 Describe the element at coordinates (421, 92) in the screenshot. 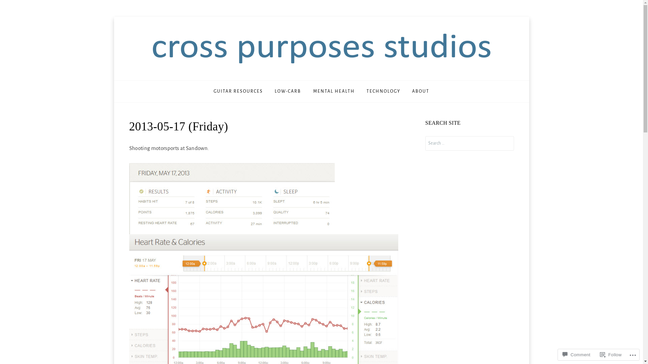

I see `ABOUT` at that location.